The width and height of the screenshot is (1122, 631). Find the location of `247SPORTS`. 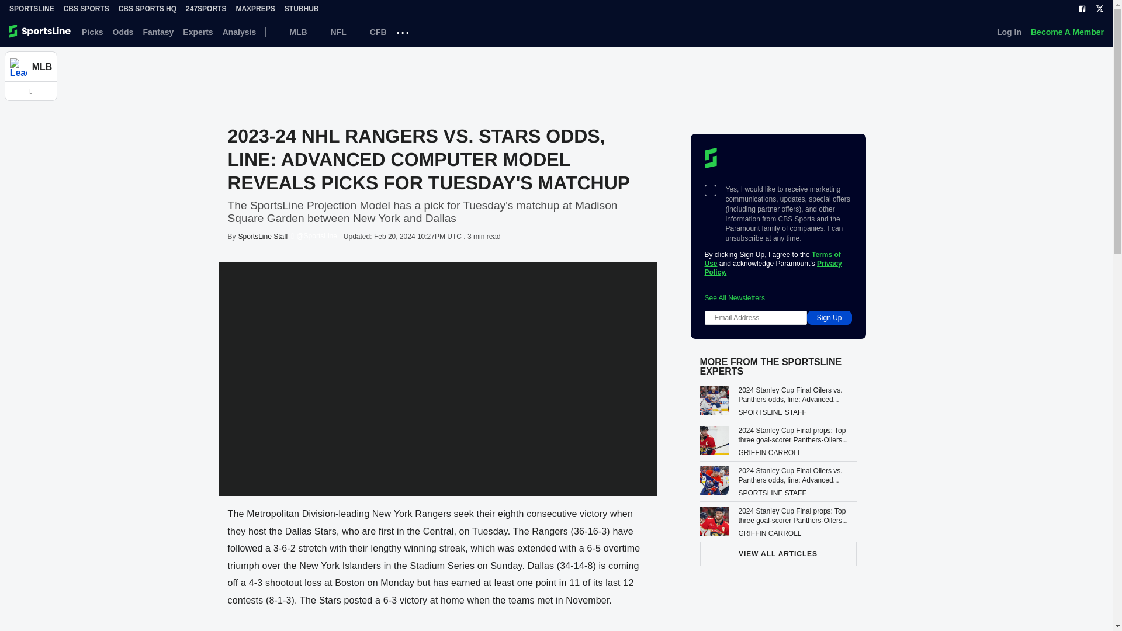

247SPORTS is located at coordinates (206, 9).